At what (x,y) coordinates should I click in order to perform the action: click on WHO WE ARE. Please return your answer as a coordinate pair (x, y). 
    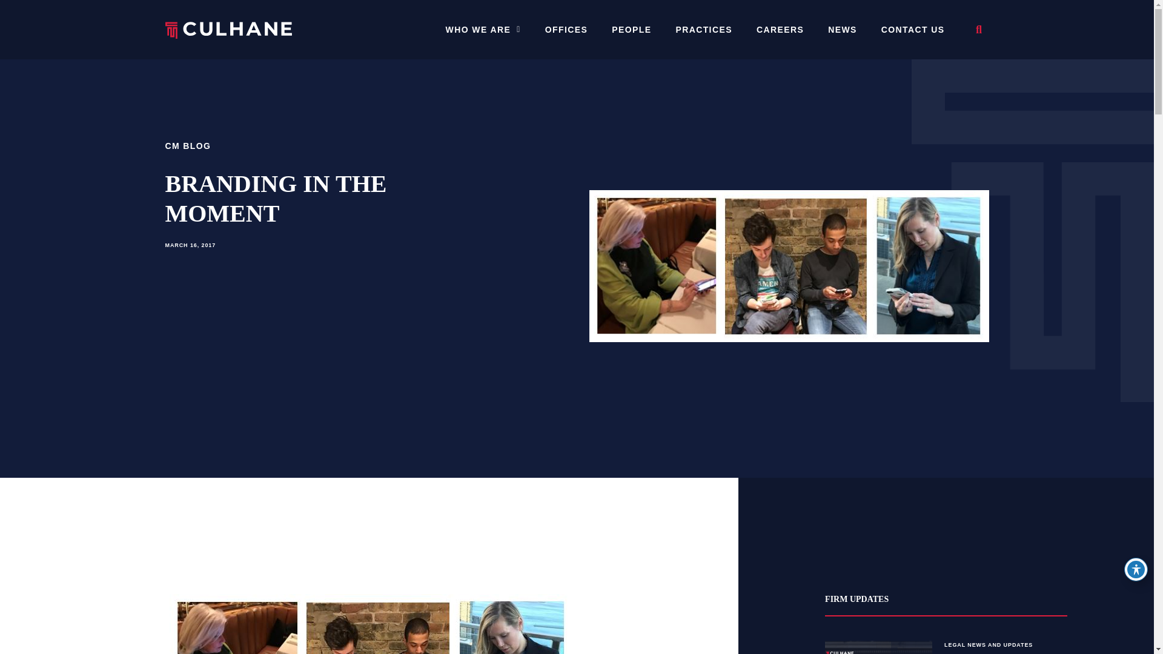
    Looking at the image, I should click on (483, 30).